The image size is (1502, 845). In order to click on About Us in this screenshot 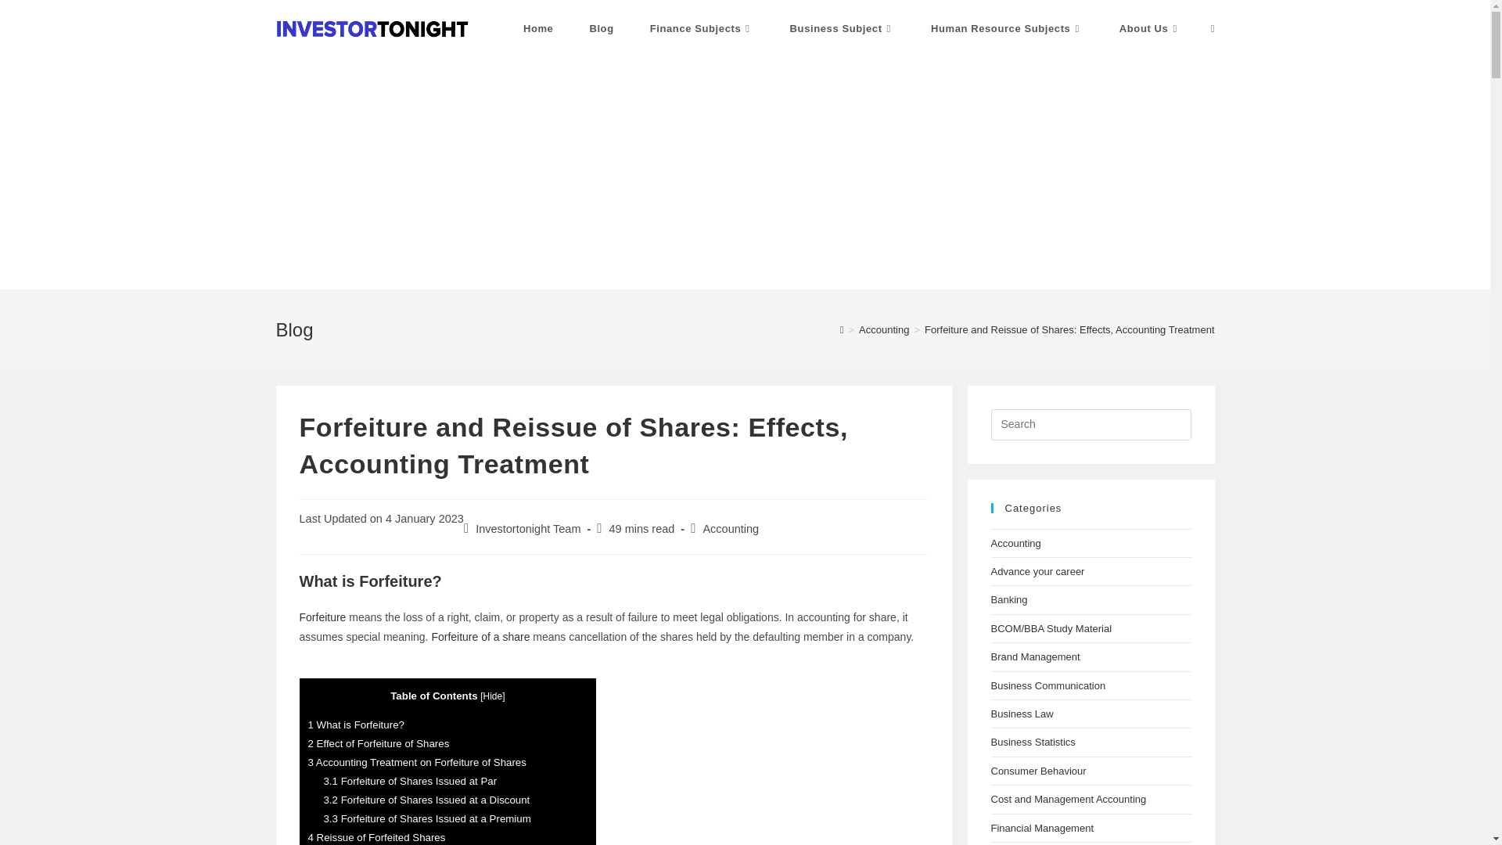, I will do `click(1150, 29)`.